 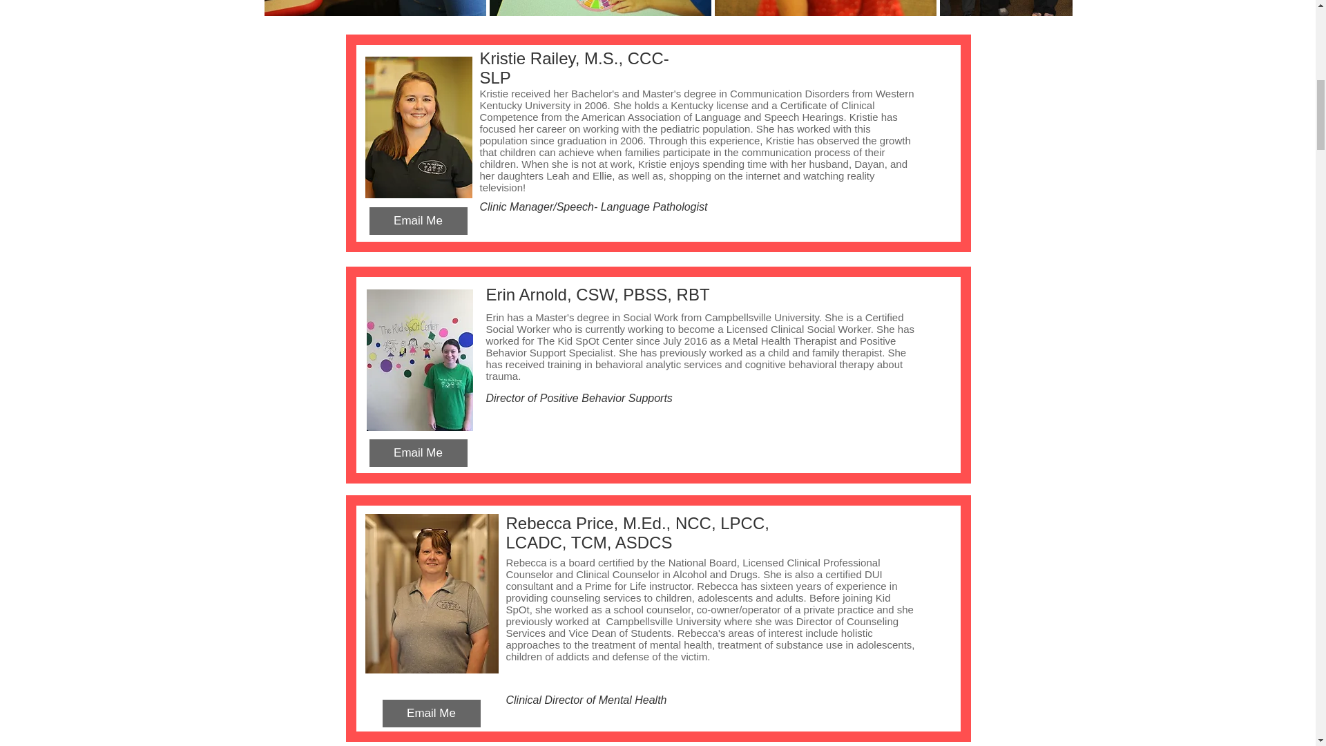 I want to click on Email Me, so click(x=431, y=714).